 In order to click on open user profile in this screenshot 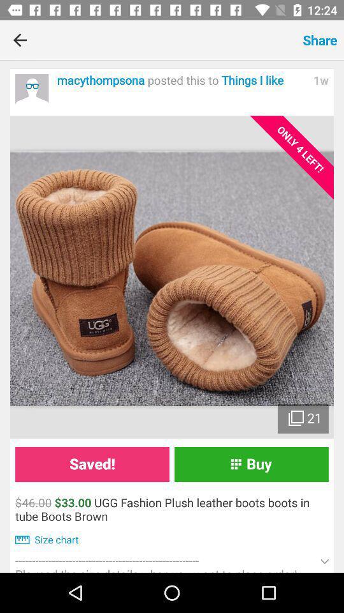, I will do `click(32, 91)`.